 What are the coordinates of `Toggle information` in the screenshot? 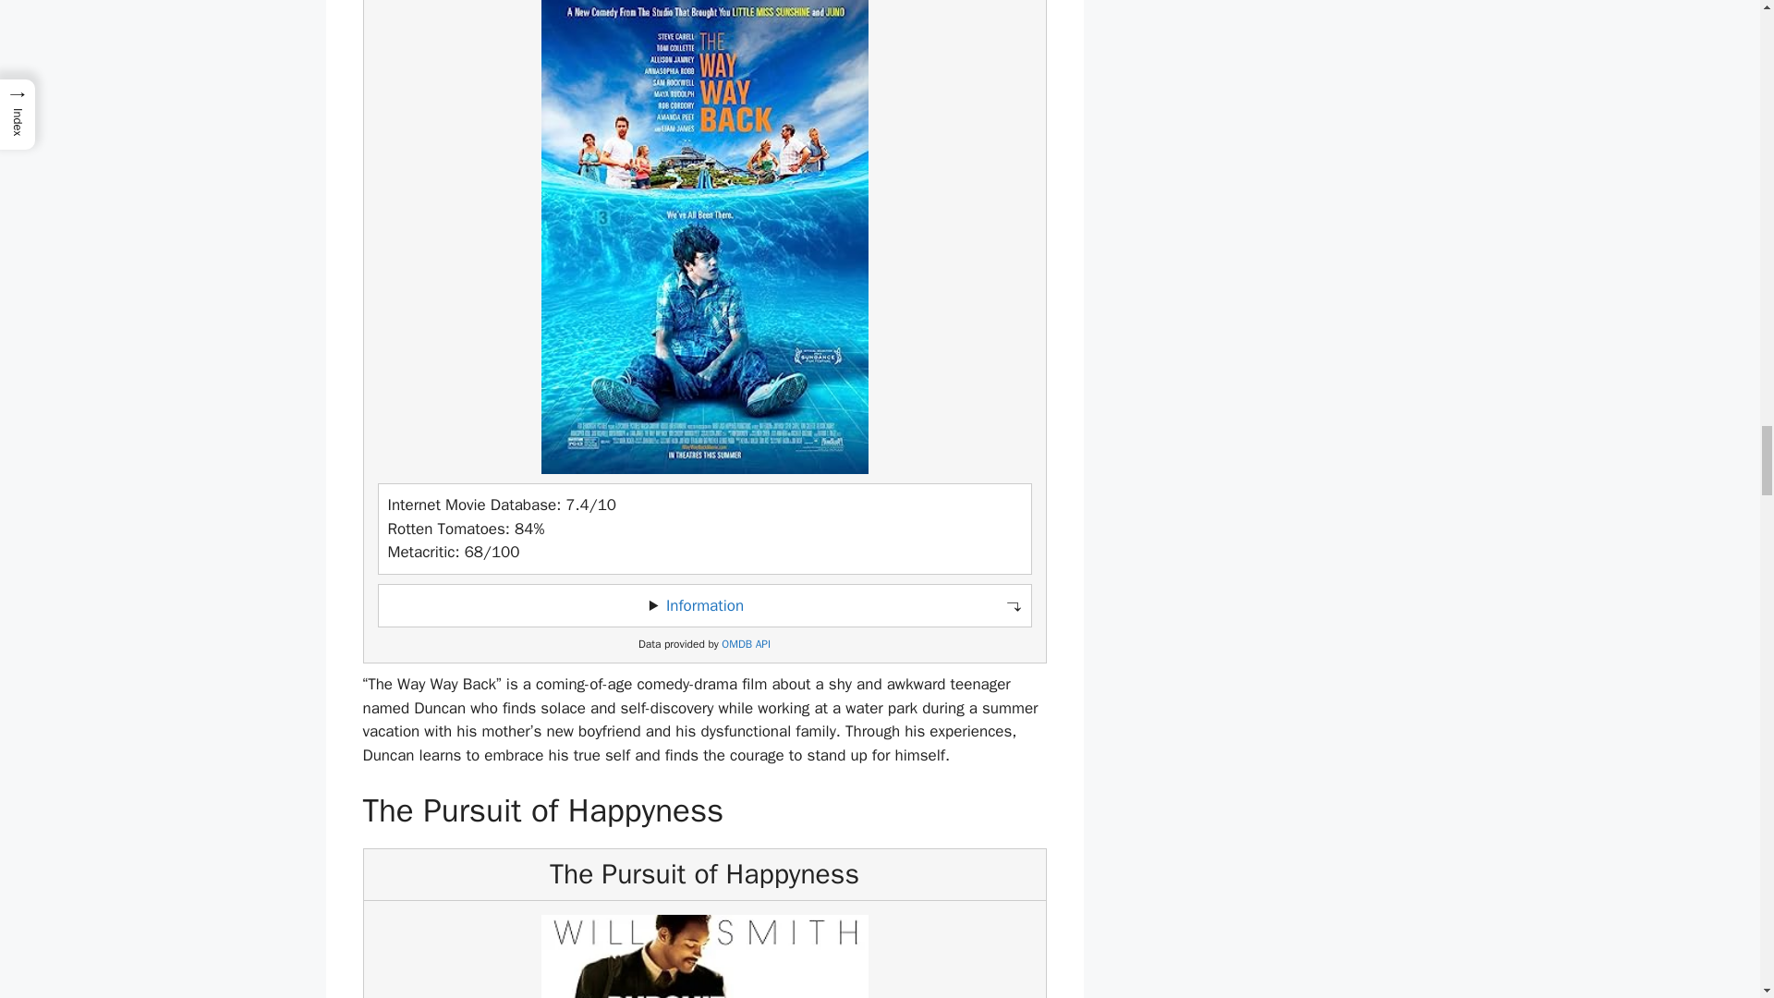 It's located at (704, 606).